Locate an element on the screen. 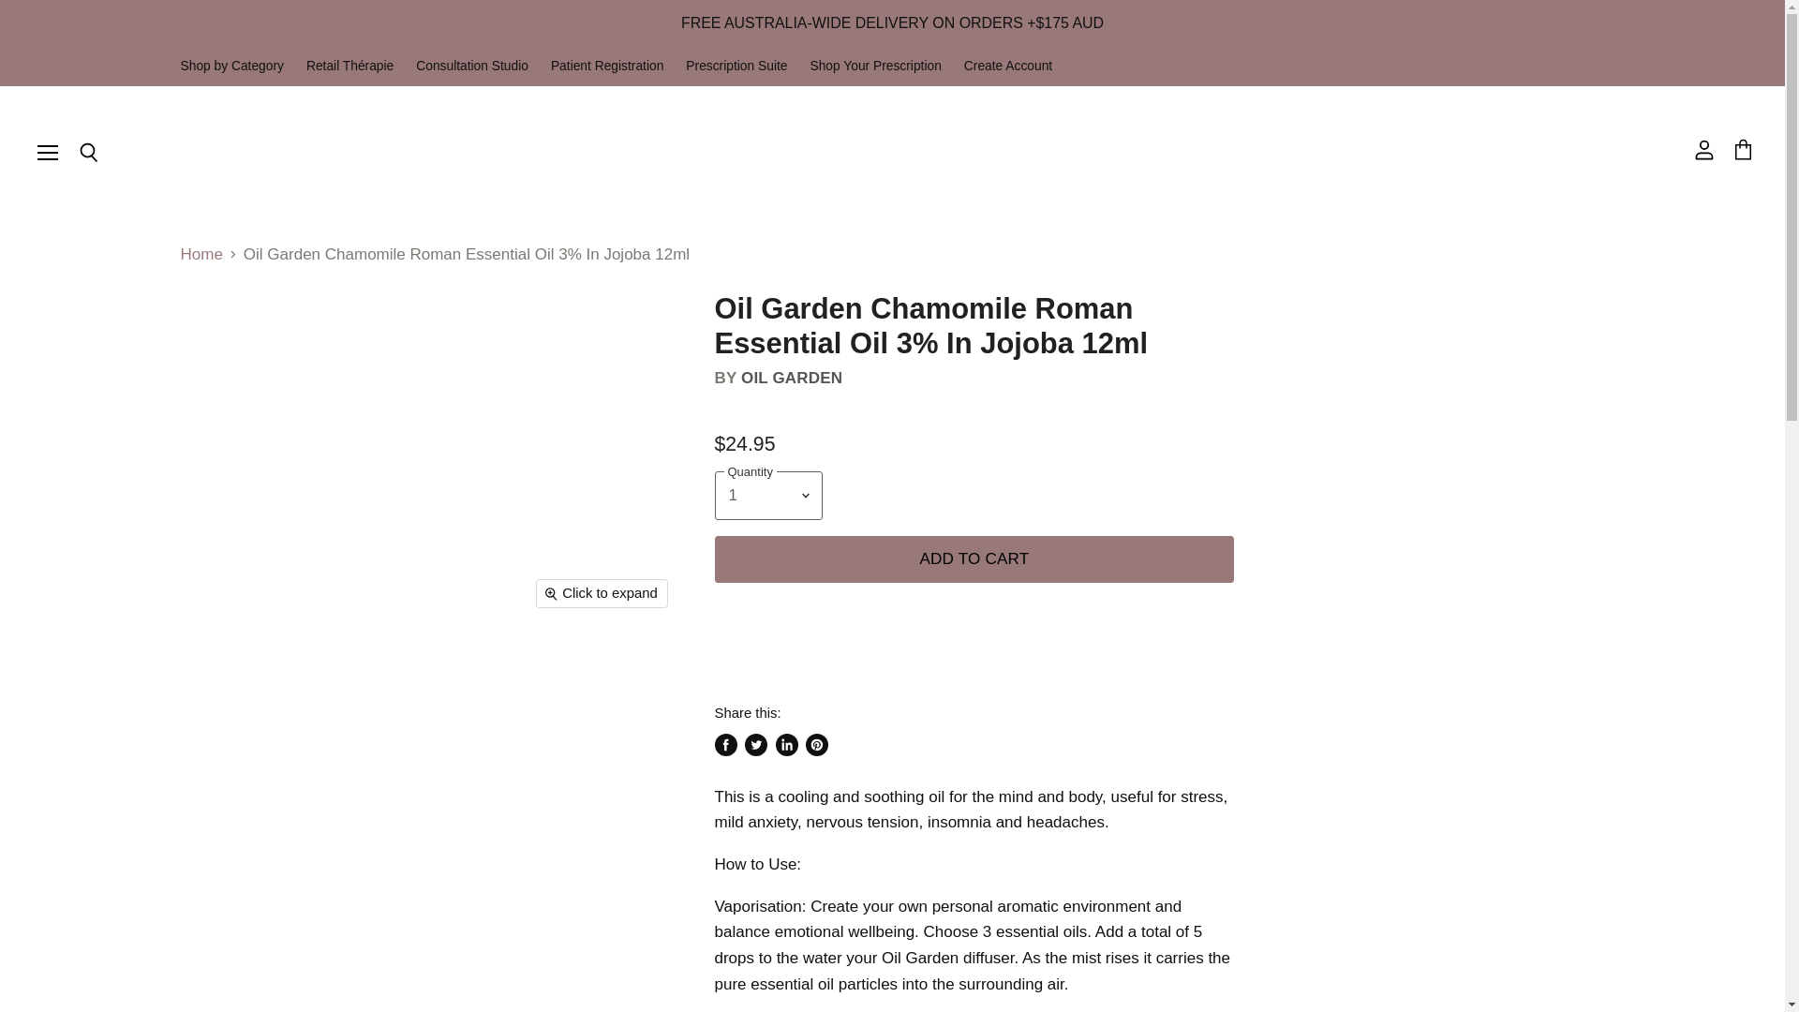  Search is located at coordinates (88, 154).